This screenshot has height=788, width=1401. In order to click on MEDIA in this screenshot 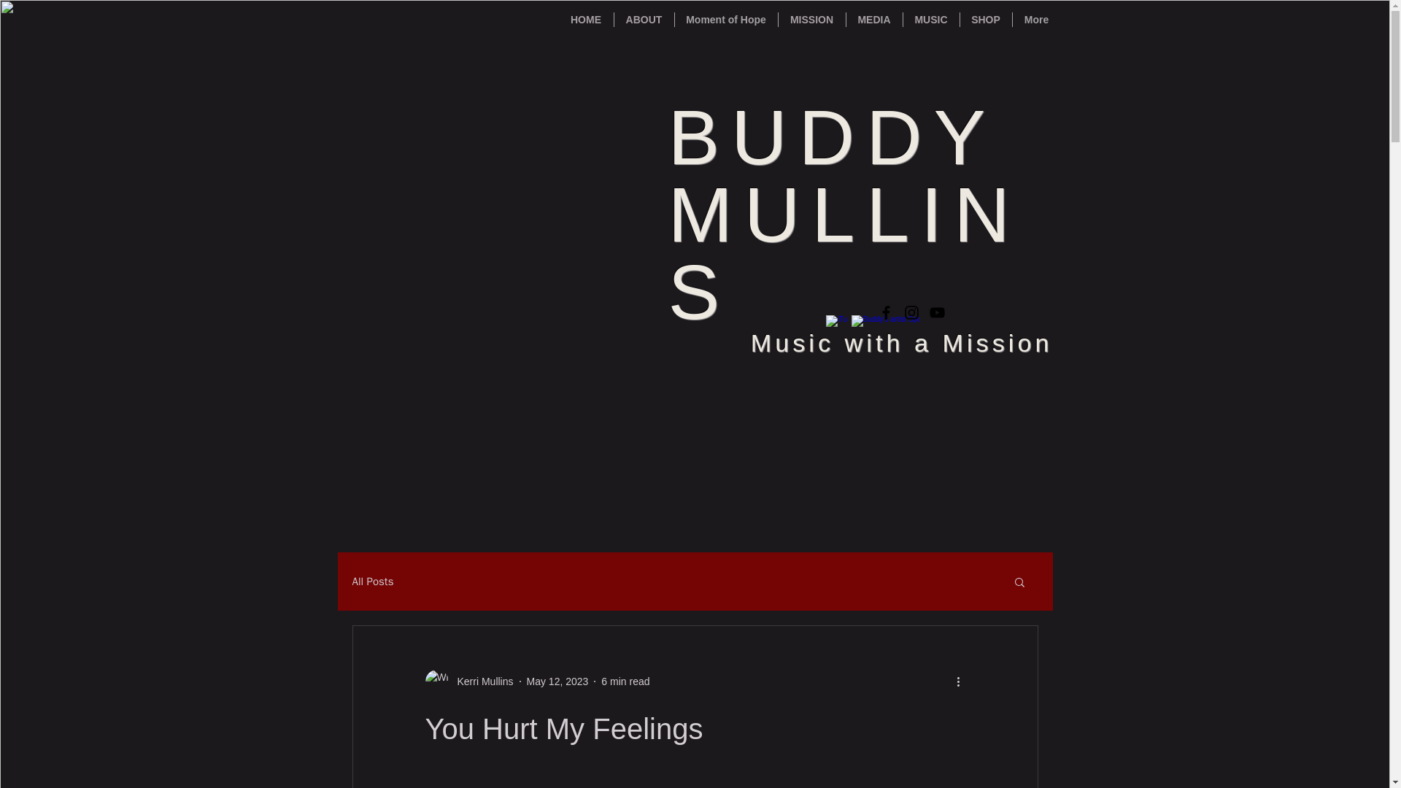, I will do `click(874, 19)`.